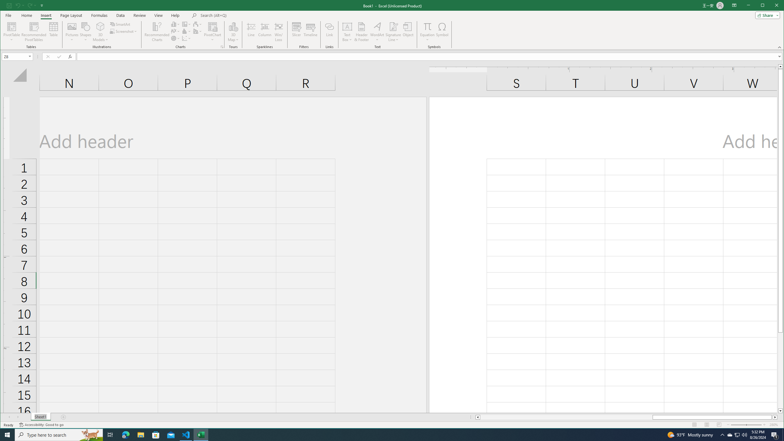 The width and height of the screenshot is (784, 441). I want to click on Add Sheet, so click(64, 417).